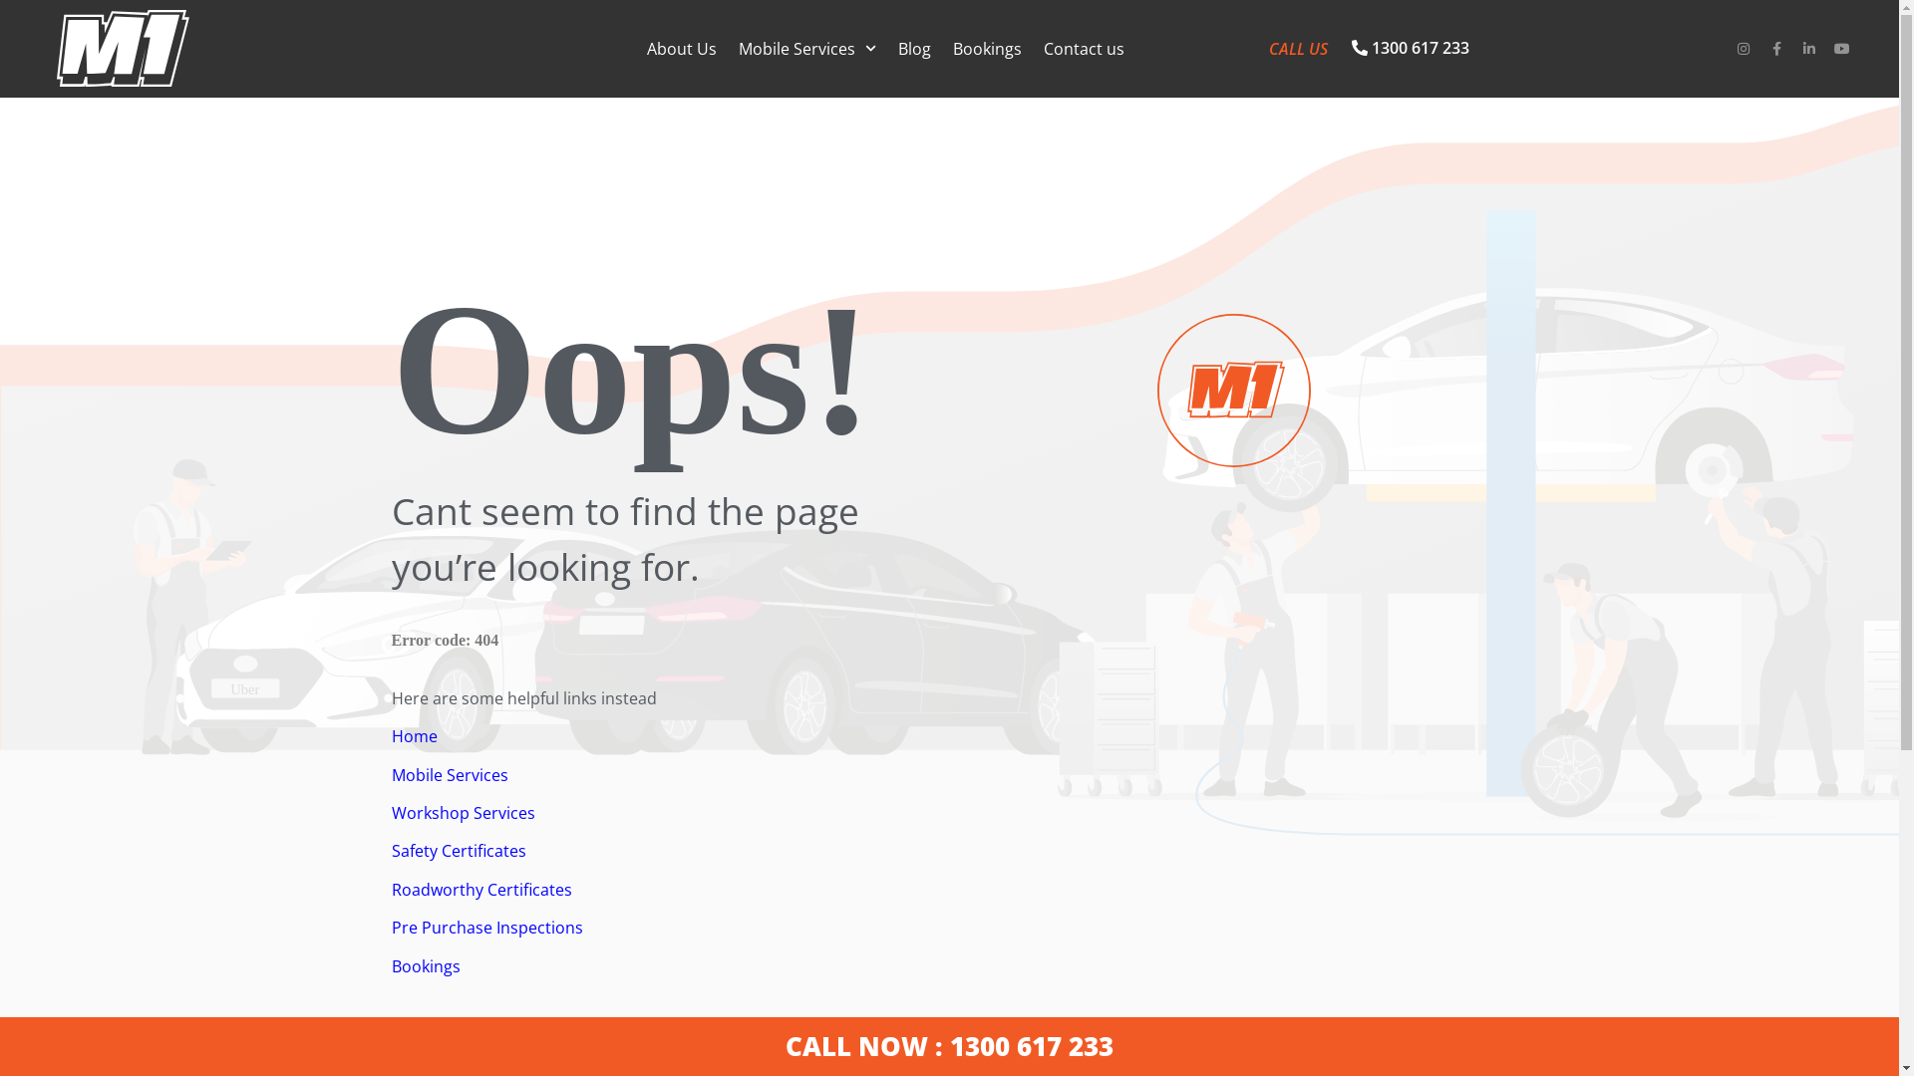 Image resolution: width=1914 pixels, height=1076 pixels. What do you see at coordinates (459, 851) in the screenshot?
I see `Safety Certificates` at bounding box center [459, 851].